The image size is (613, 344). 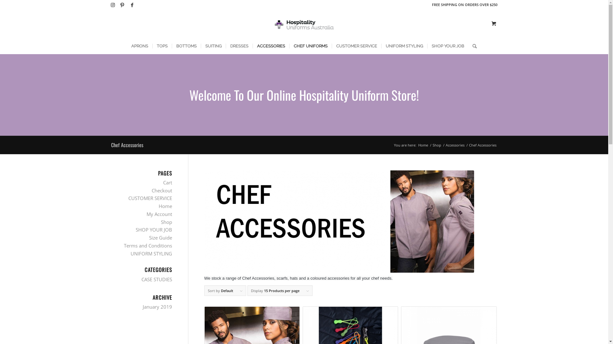 What do you see at coordinates (132, 5) in the screenshot?
I see `Facebook` at bounding box center [132, 5].